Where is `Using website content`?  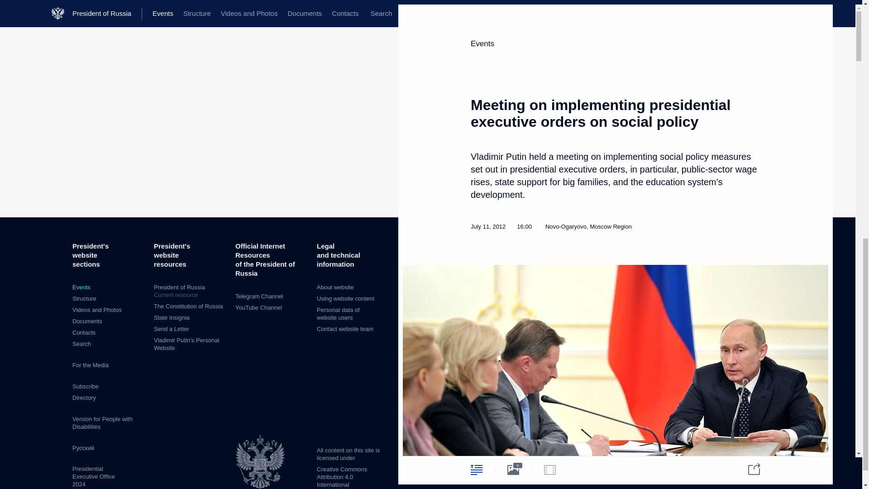 Using website content is located at coordinates (346, 299).